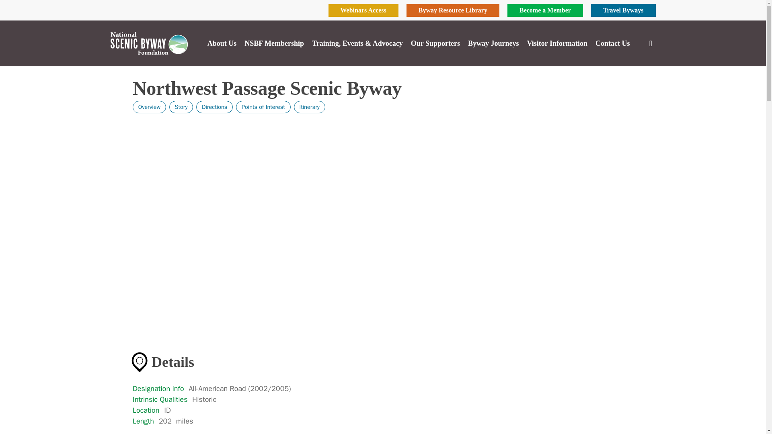 Image resolution: width=772 pixels, height=434 pixels. Describe the element at coordinates (263, 106) in the screenshot. I see `About Us` at that location.